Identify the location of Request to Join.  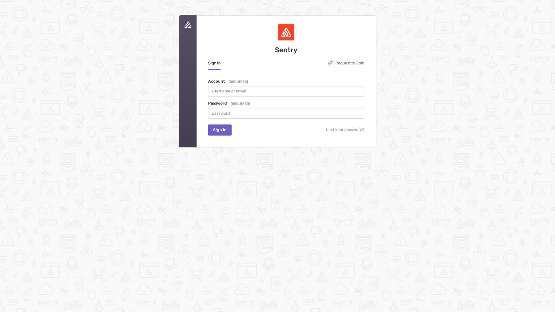
(346, 65).